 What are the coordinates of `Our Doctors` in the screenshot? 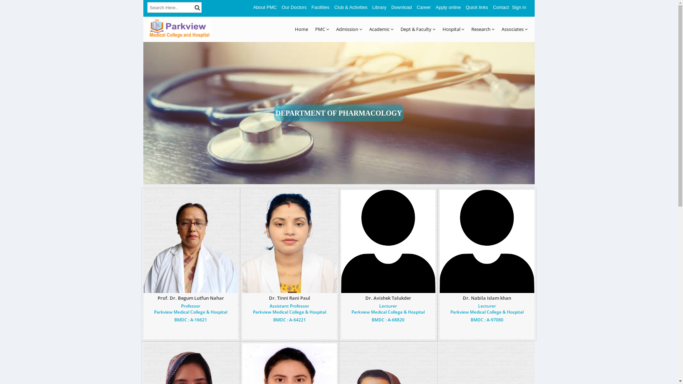 It's located at (294, 7).